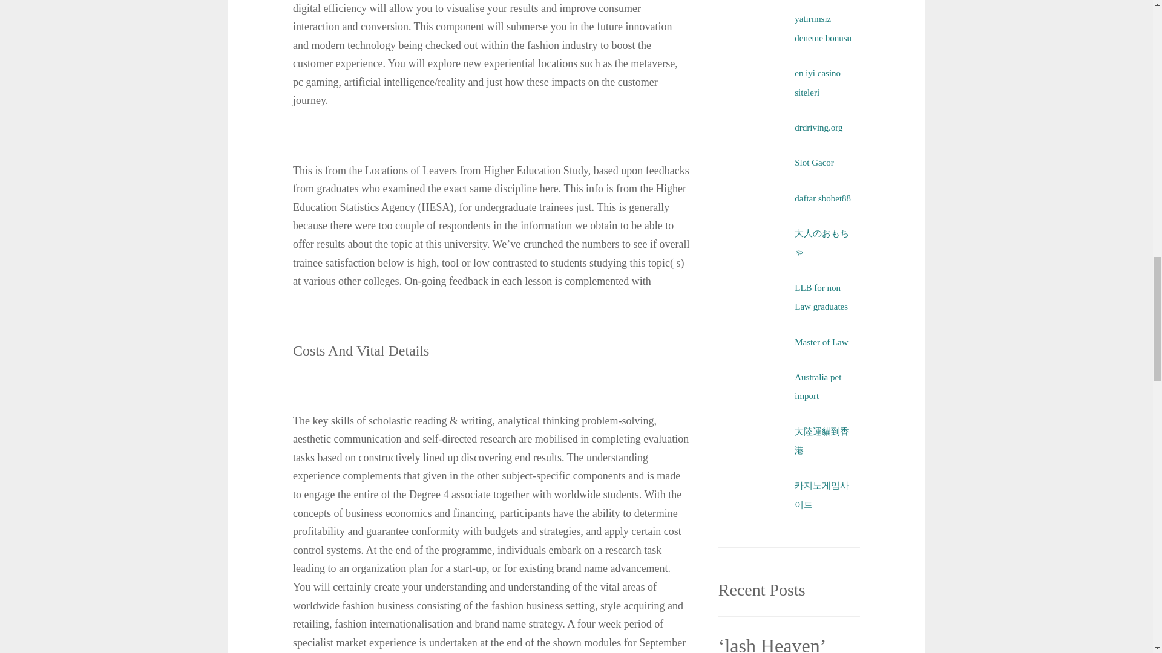 This screenshot has height=653, width=1162. Describe the element at coordinates (815, 162) in the screenshot. I see `Slot Gacor` at that location.